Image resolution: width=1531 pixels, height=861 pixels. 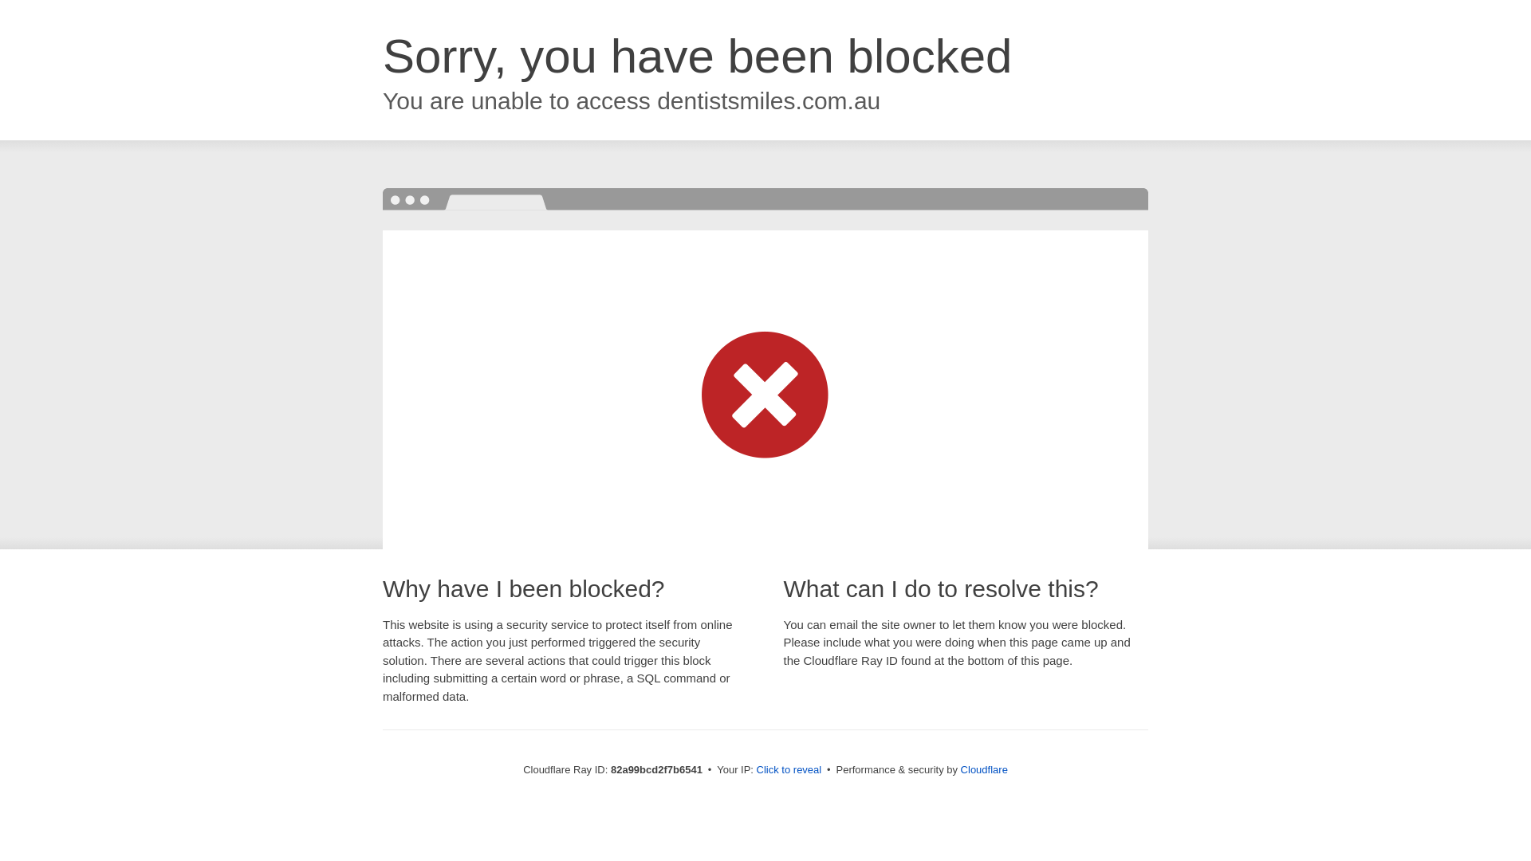 I want to click on Cloudflare, so click(x=984, y=770).